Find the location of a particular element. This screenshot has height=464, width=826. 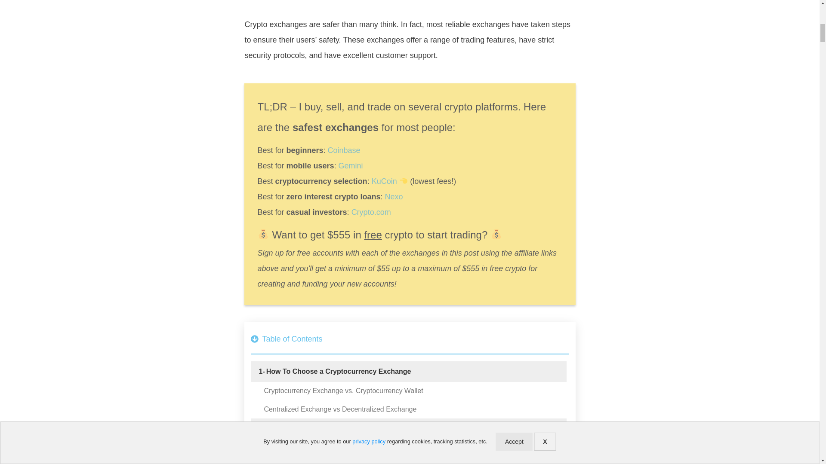

The Best Crypto Exchange Platforms For Every User is located at coordinates (352, 429).